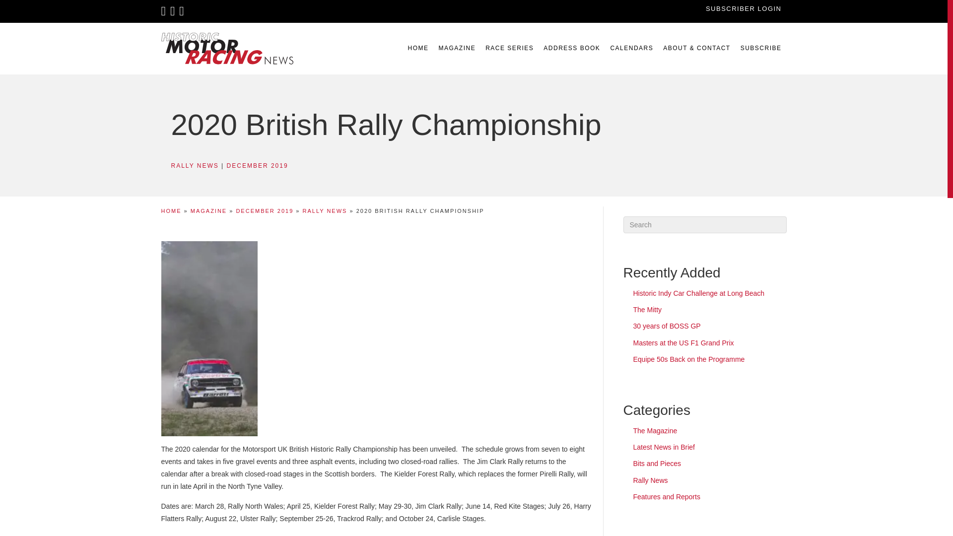 The height and width of the screenshot is (536, 953). Describe the element at coordinates (699, 293) in the screenshot. I see `Historic Indy Car Challenge at Long Beach` at that location.